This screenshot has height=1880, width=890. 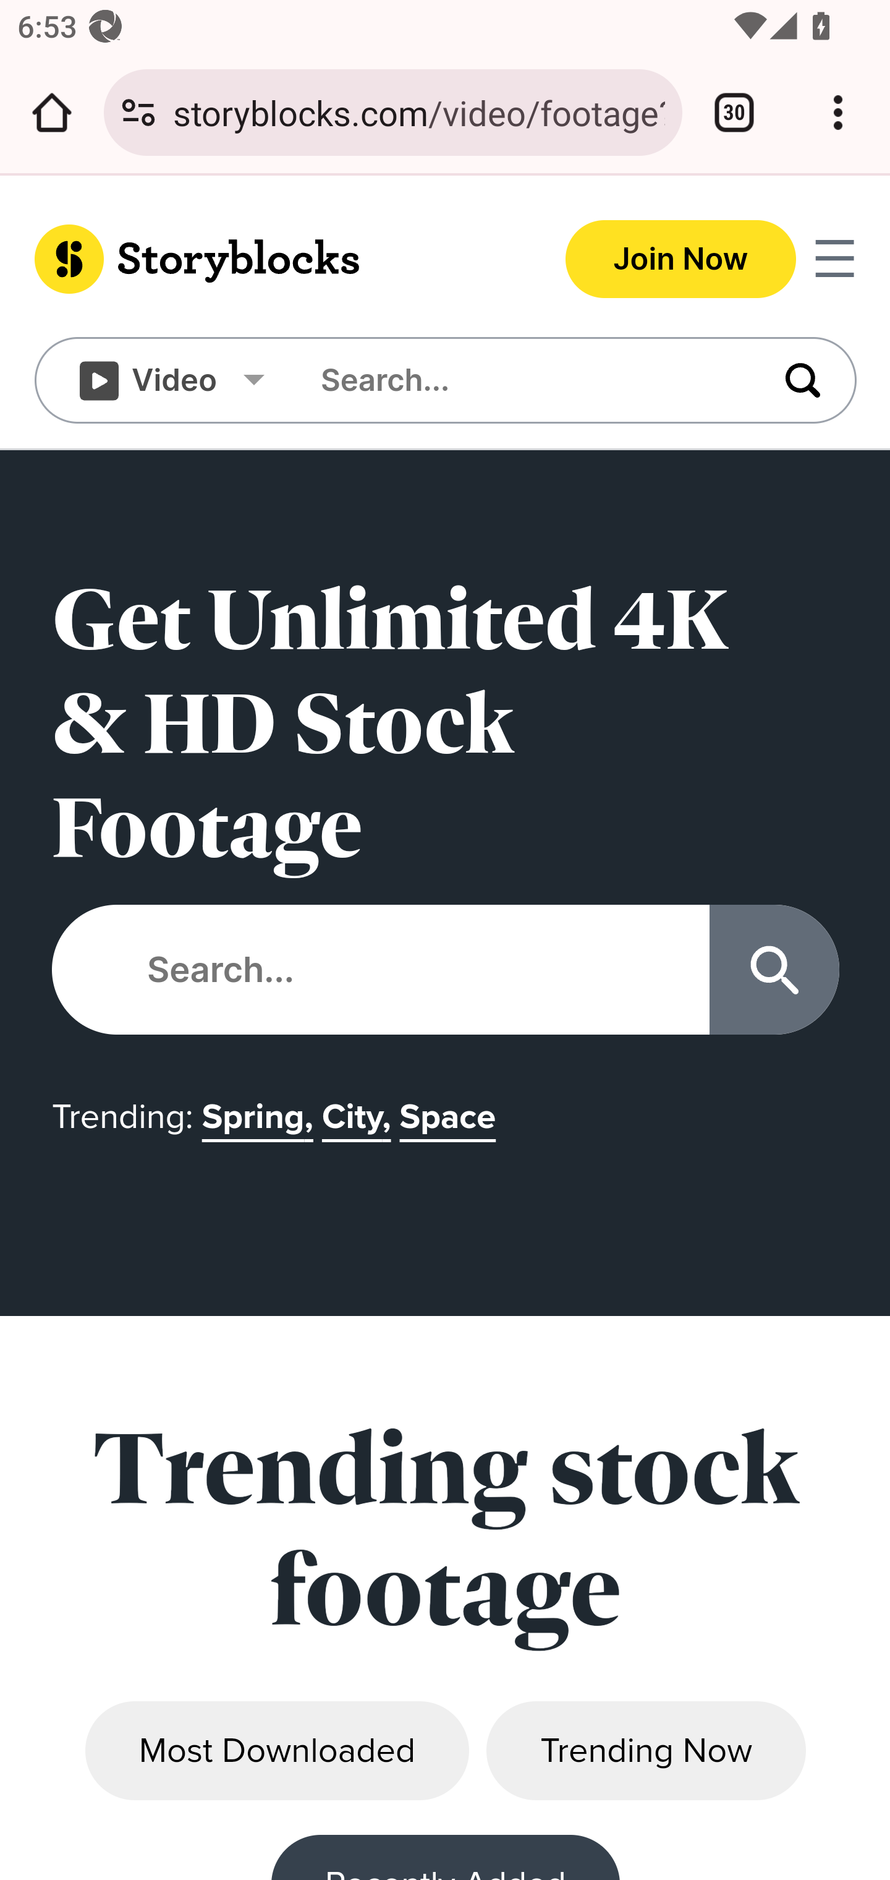 I want to click on Submit Search, so click(x=775, y=970).